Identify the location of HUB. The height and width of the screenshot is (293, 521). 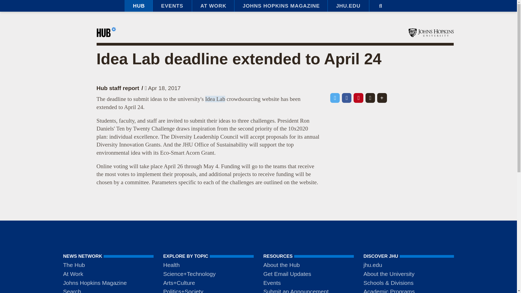
(138, 6).